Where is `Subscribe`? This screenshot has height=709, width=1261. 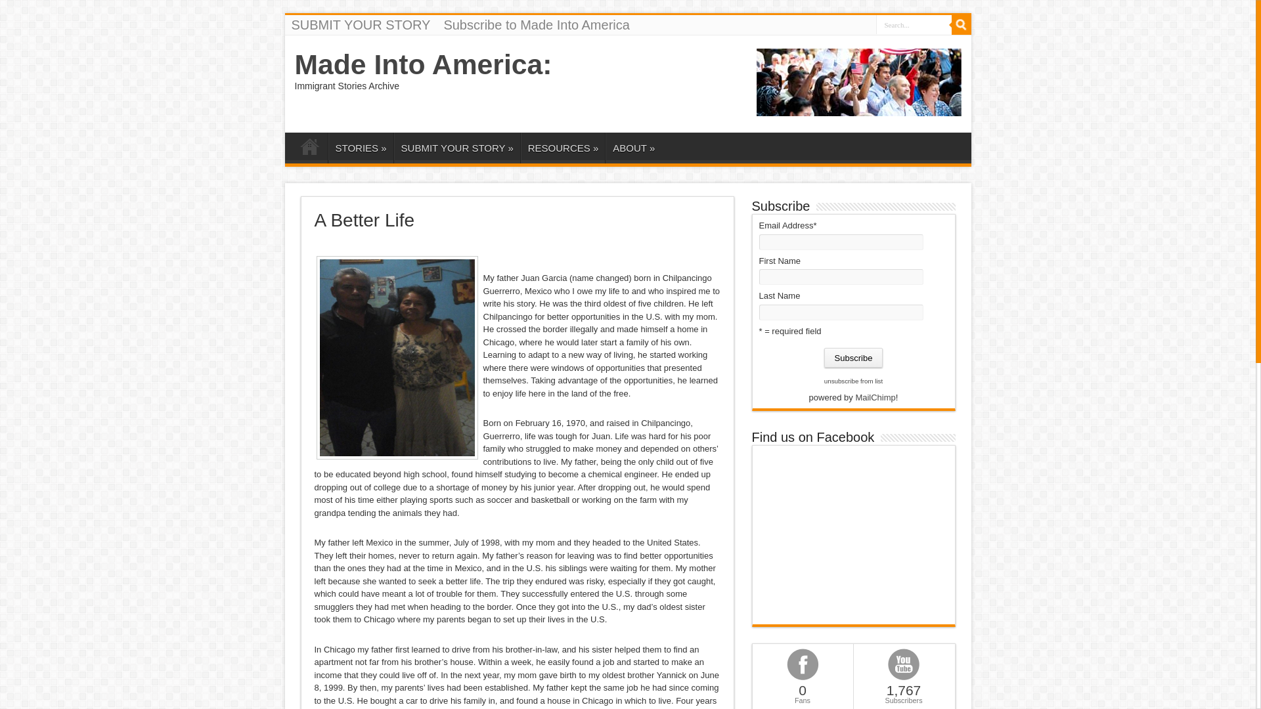 Subscribe is located at coordinates (854, 358).